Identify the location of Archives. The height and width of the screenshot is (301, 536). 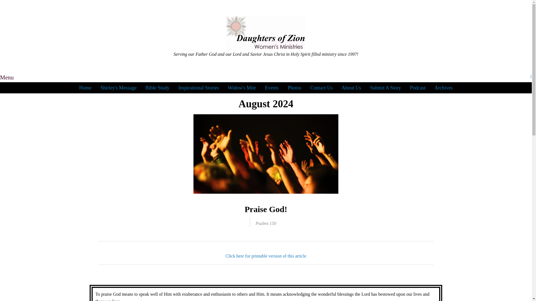
(443, 88).